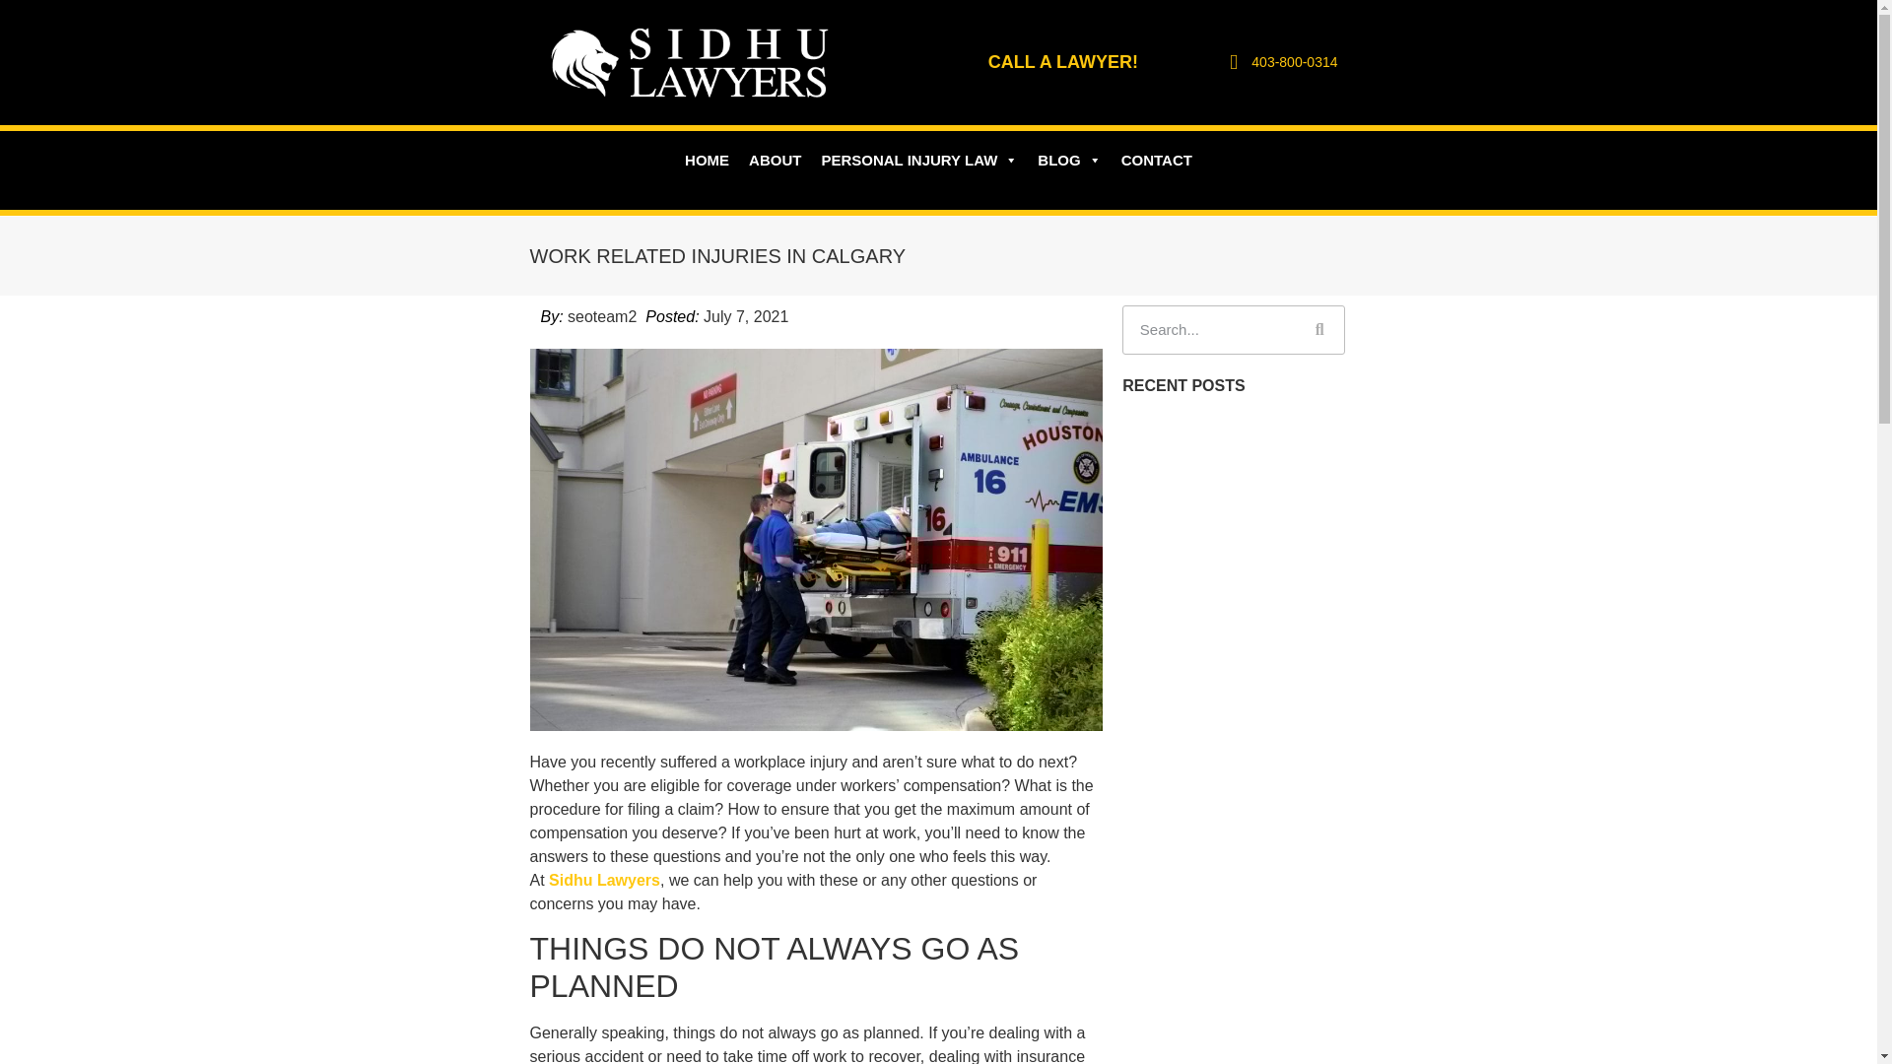  I want to click on 403-800-0314, so click(1279, 62).